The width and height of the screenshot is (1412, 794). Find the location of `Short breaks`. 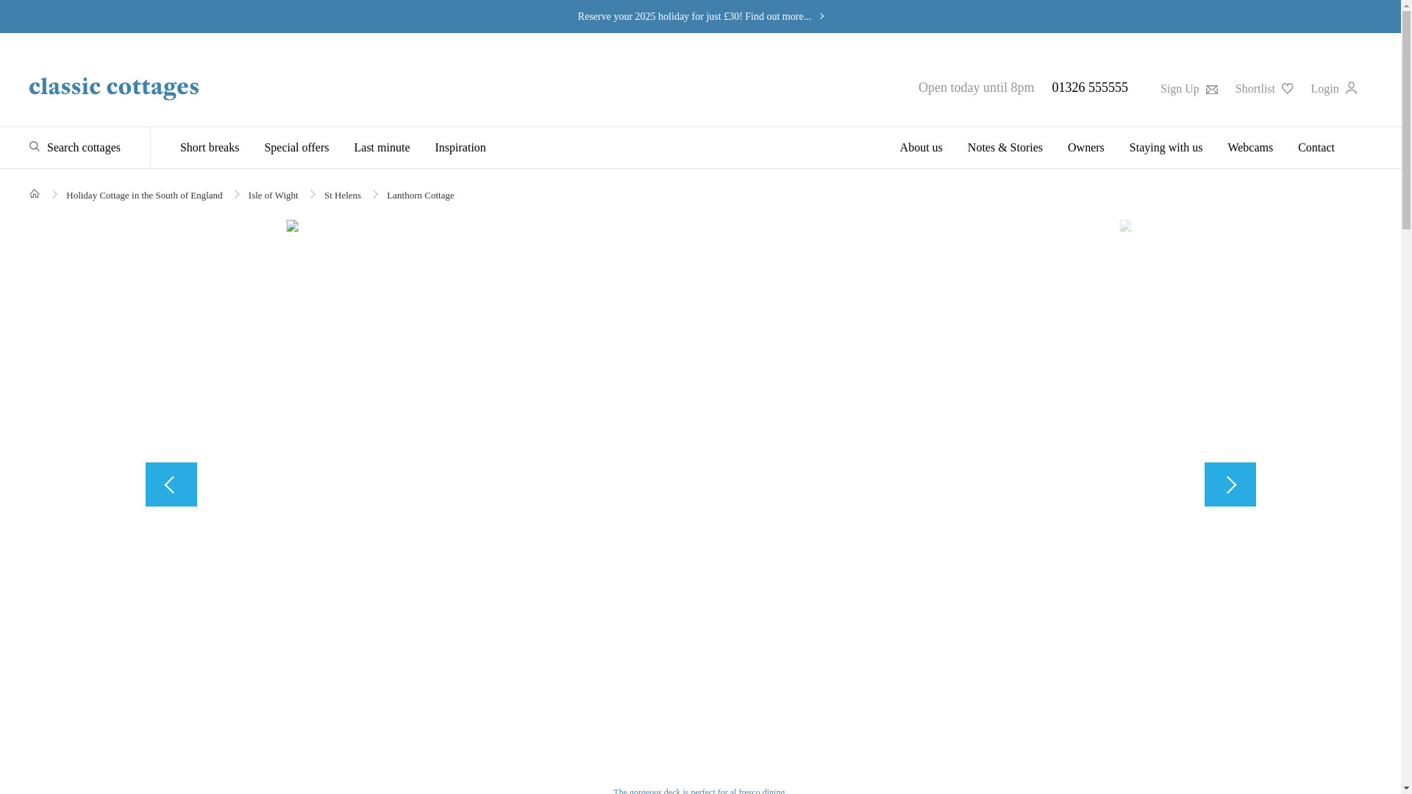

Short breaks is located at coordinates (215, 147).